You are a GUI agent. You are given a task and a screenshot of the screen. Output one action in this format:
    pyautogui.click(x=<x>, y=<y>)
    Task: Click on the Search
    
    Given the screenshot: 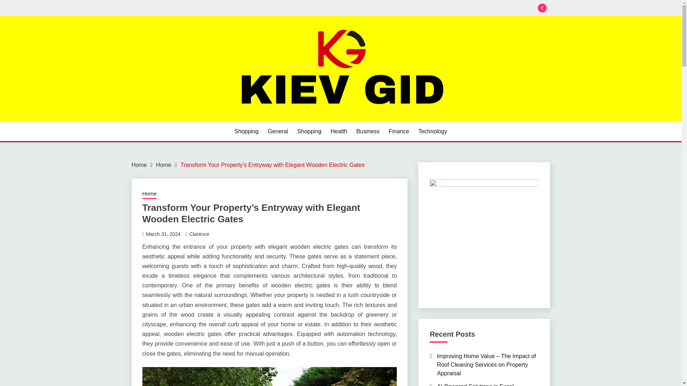 What is the action you would take?
    pyautogui.click(x=393, y=9)
    